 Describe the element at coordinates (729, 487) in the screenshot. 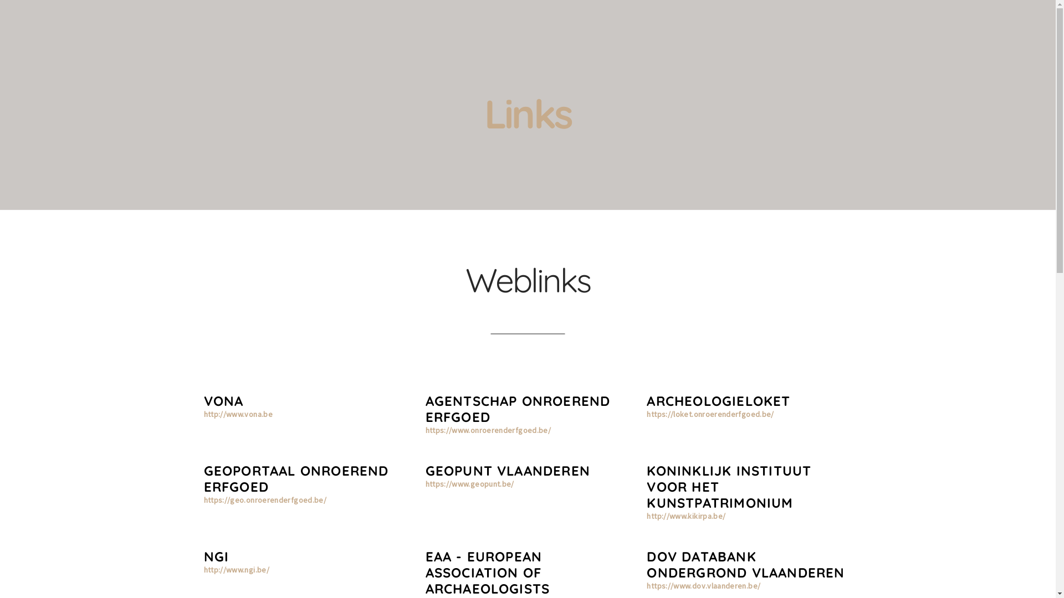

I see `KONINKLIJK INSTITUUT VOOR HET KUNSTPATRIMONIUM` at that location.